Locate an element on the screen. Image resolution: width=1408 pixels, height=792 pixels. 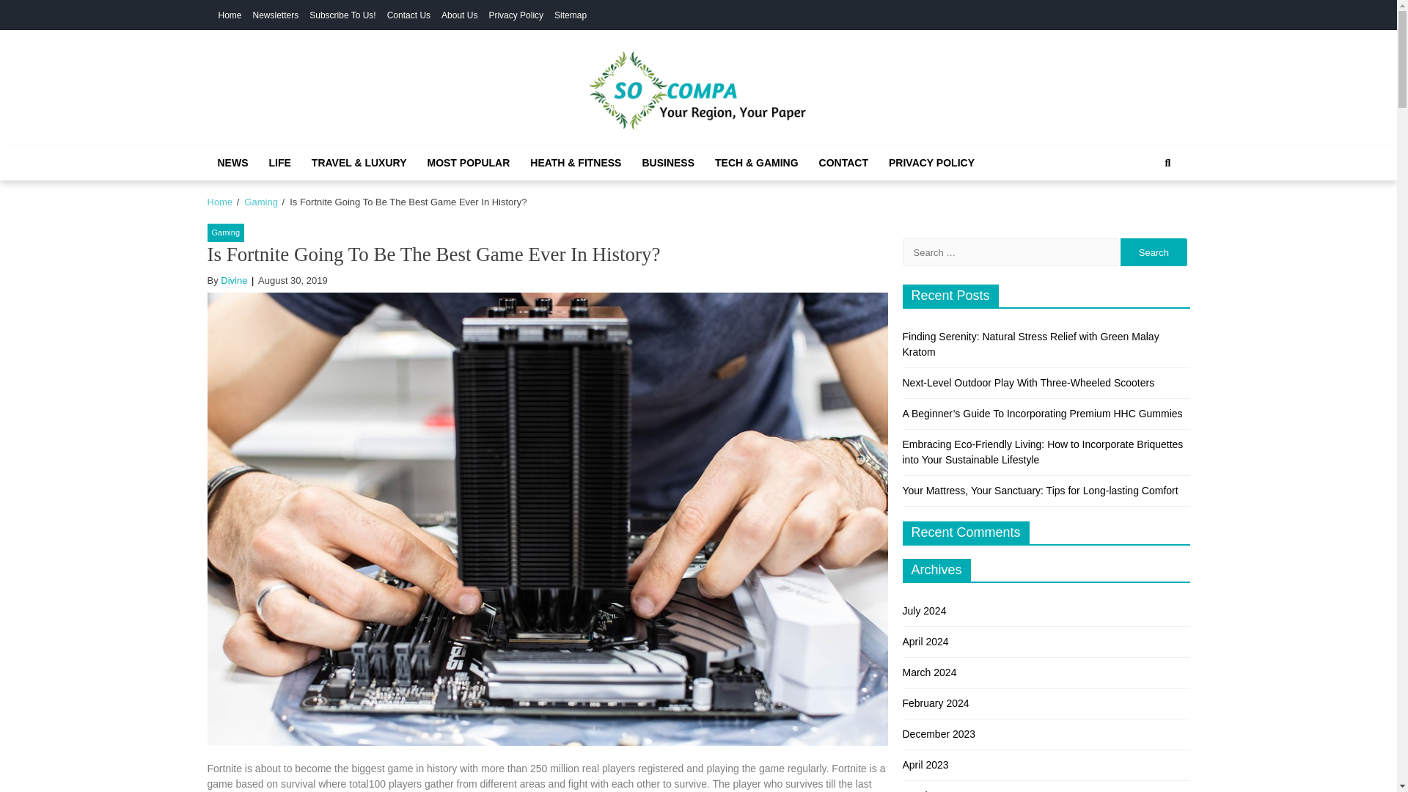
Search is located at coordinates (1167, 163).